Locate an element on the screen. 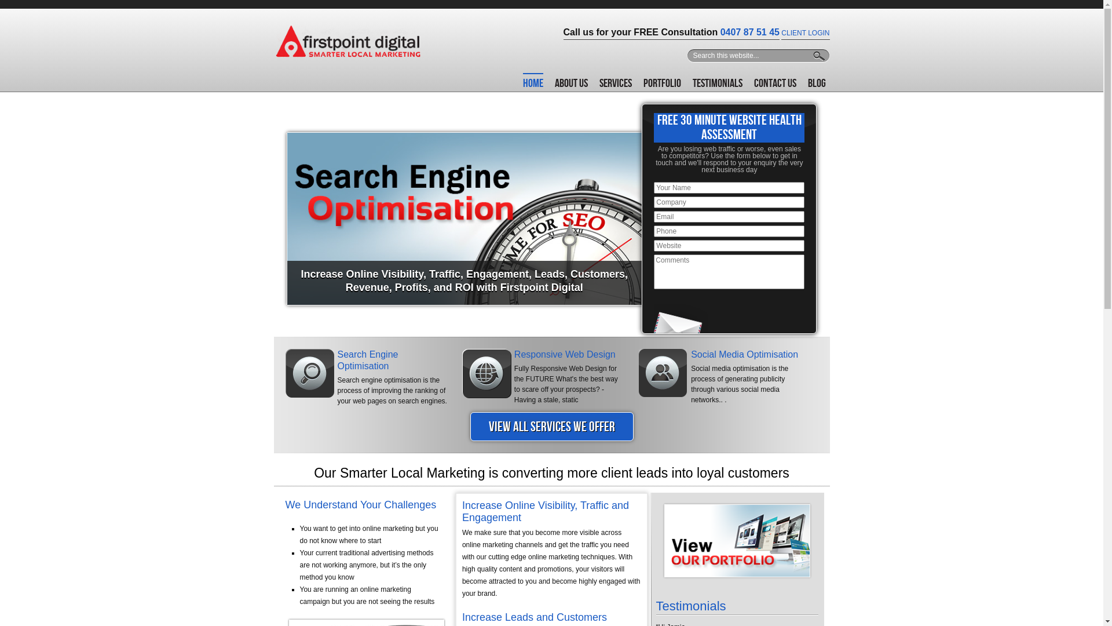 The image size is (1112, 626). Testimonials is located at coordinates (718, 82).